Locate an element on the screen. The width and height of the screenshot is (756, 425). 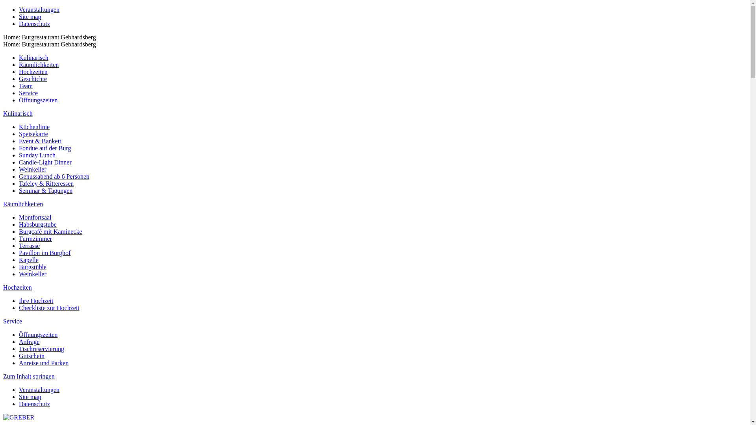
Service is located at coordinates (28, 93).